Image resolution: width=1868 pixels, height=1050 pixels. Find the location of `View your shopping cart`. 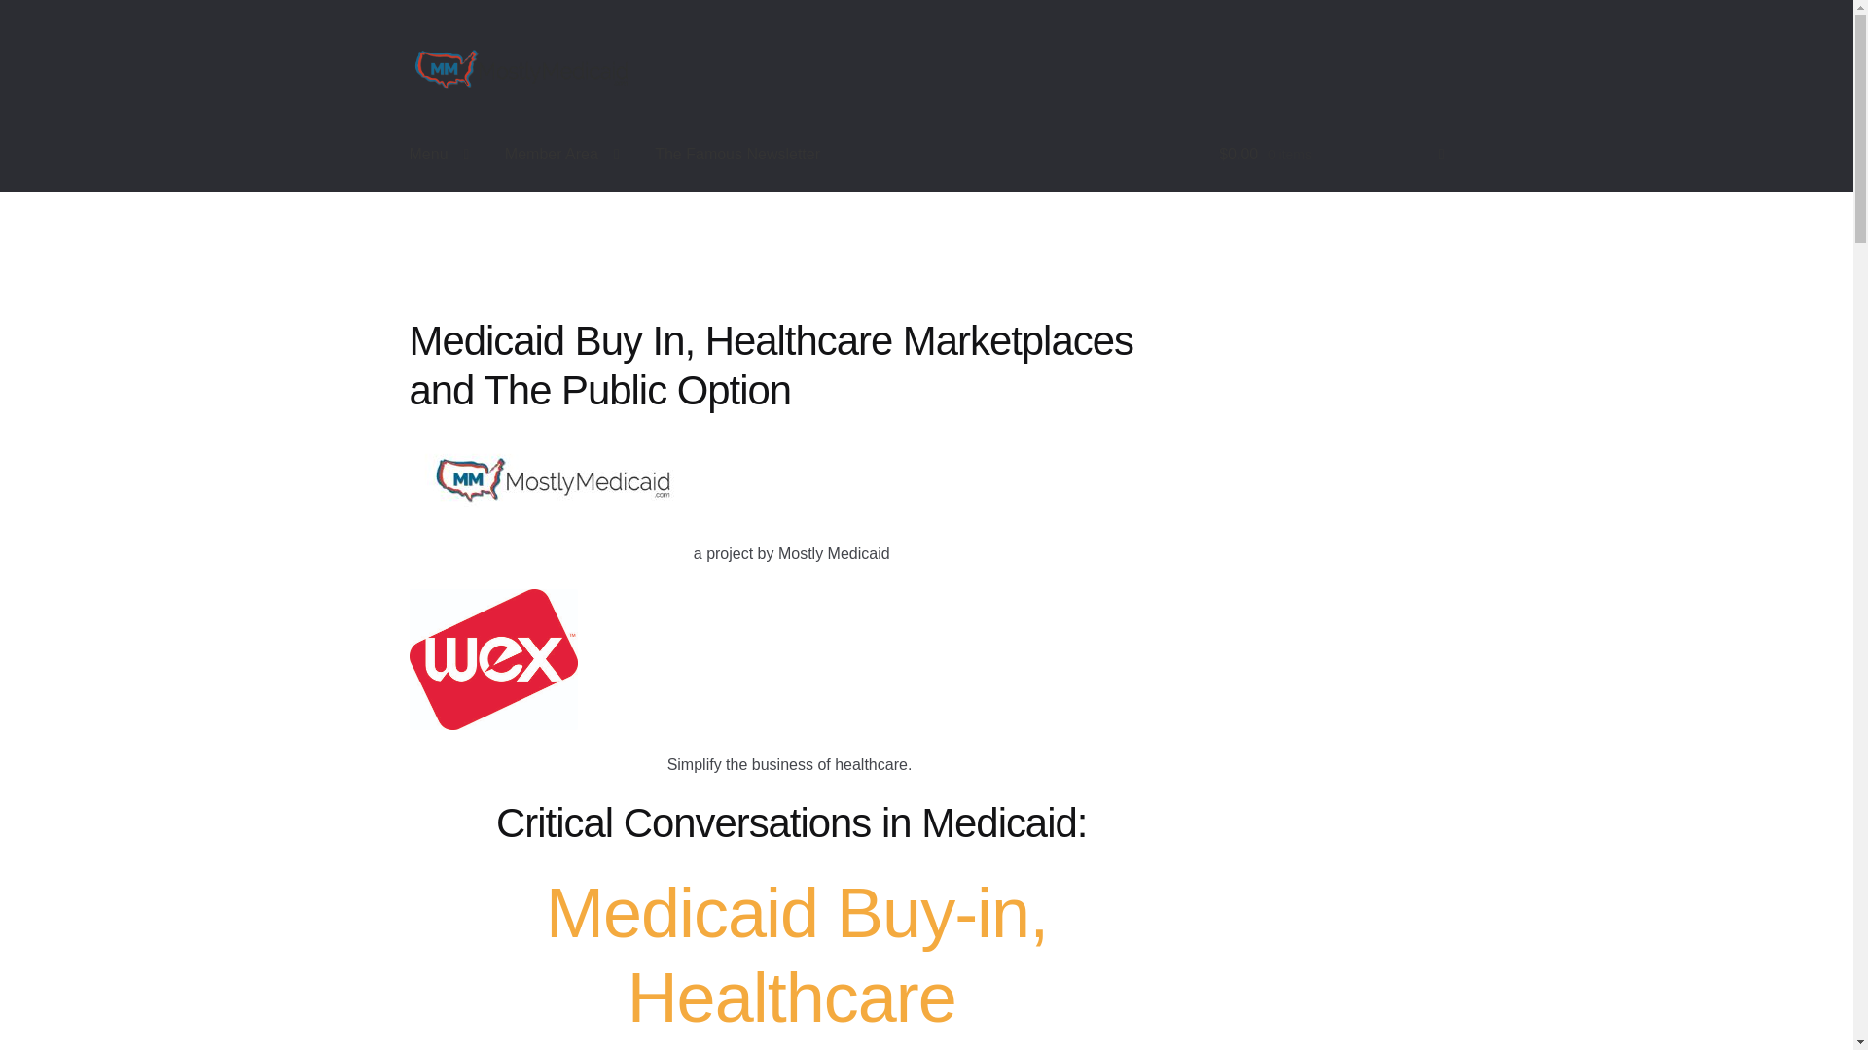

View your shopping cart is located at coordinates (1331, 154).